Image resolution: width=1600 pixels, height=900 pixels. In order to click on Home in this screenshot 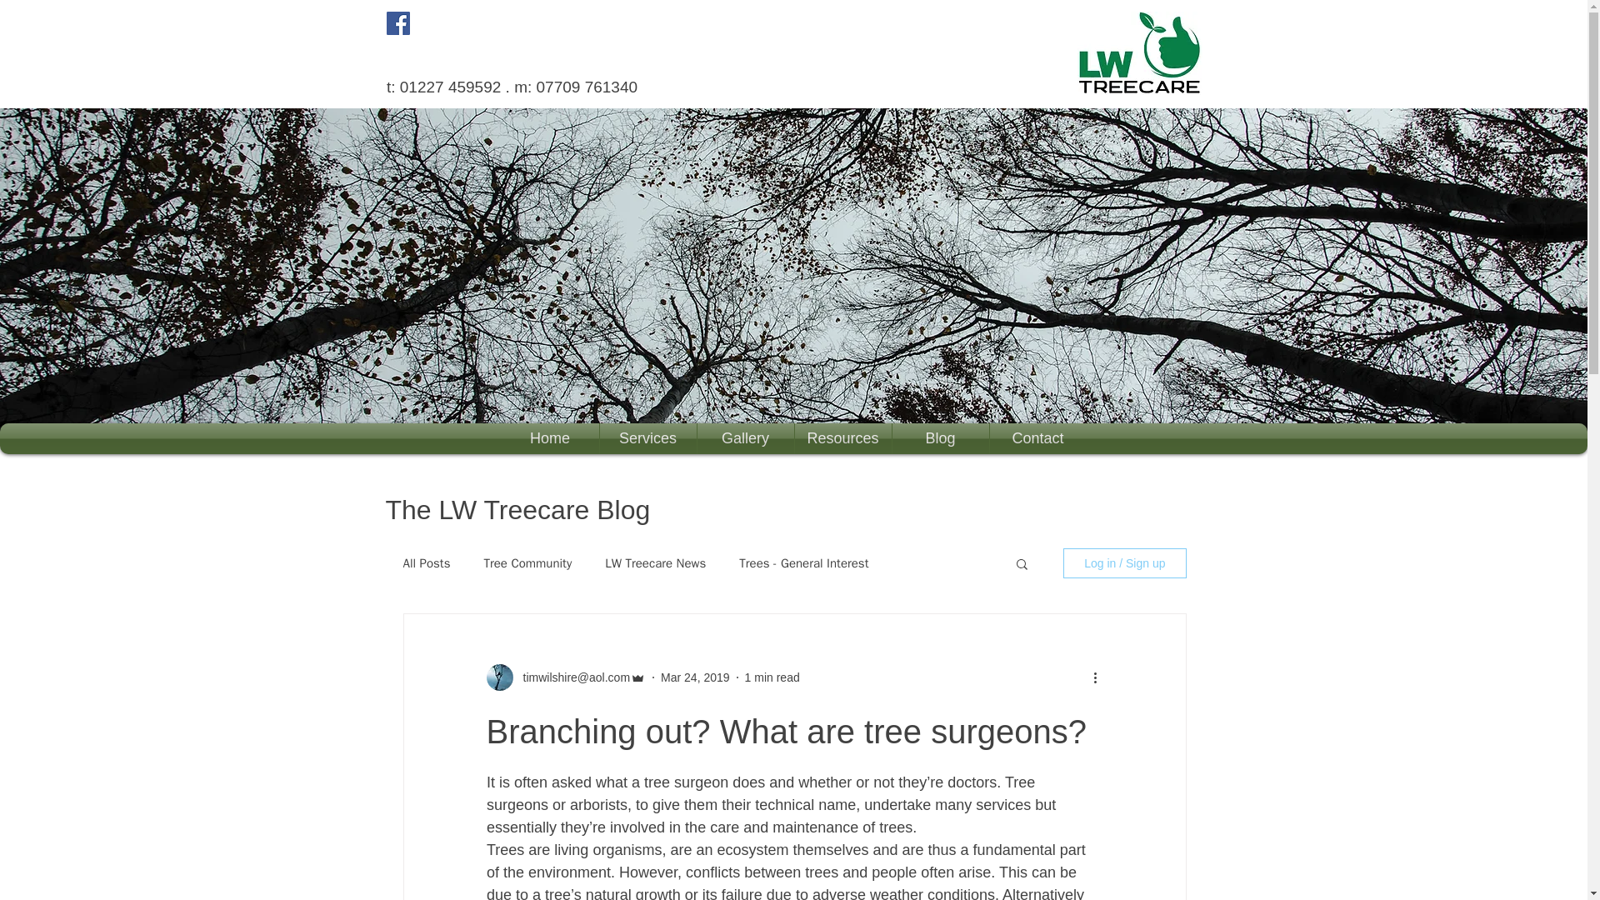, I will do `click(550, 438)`.